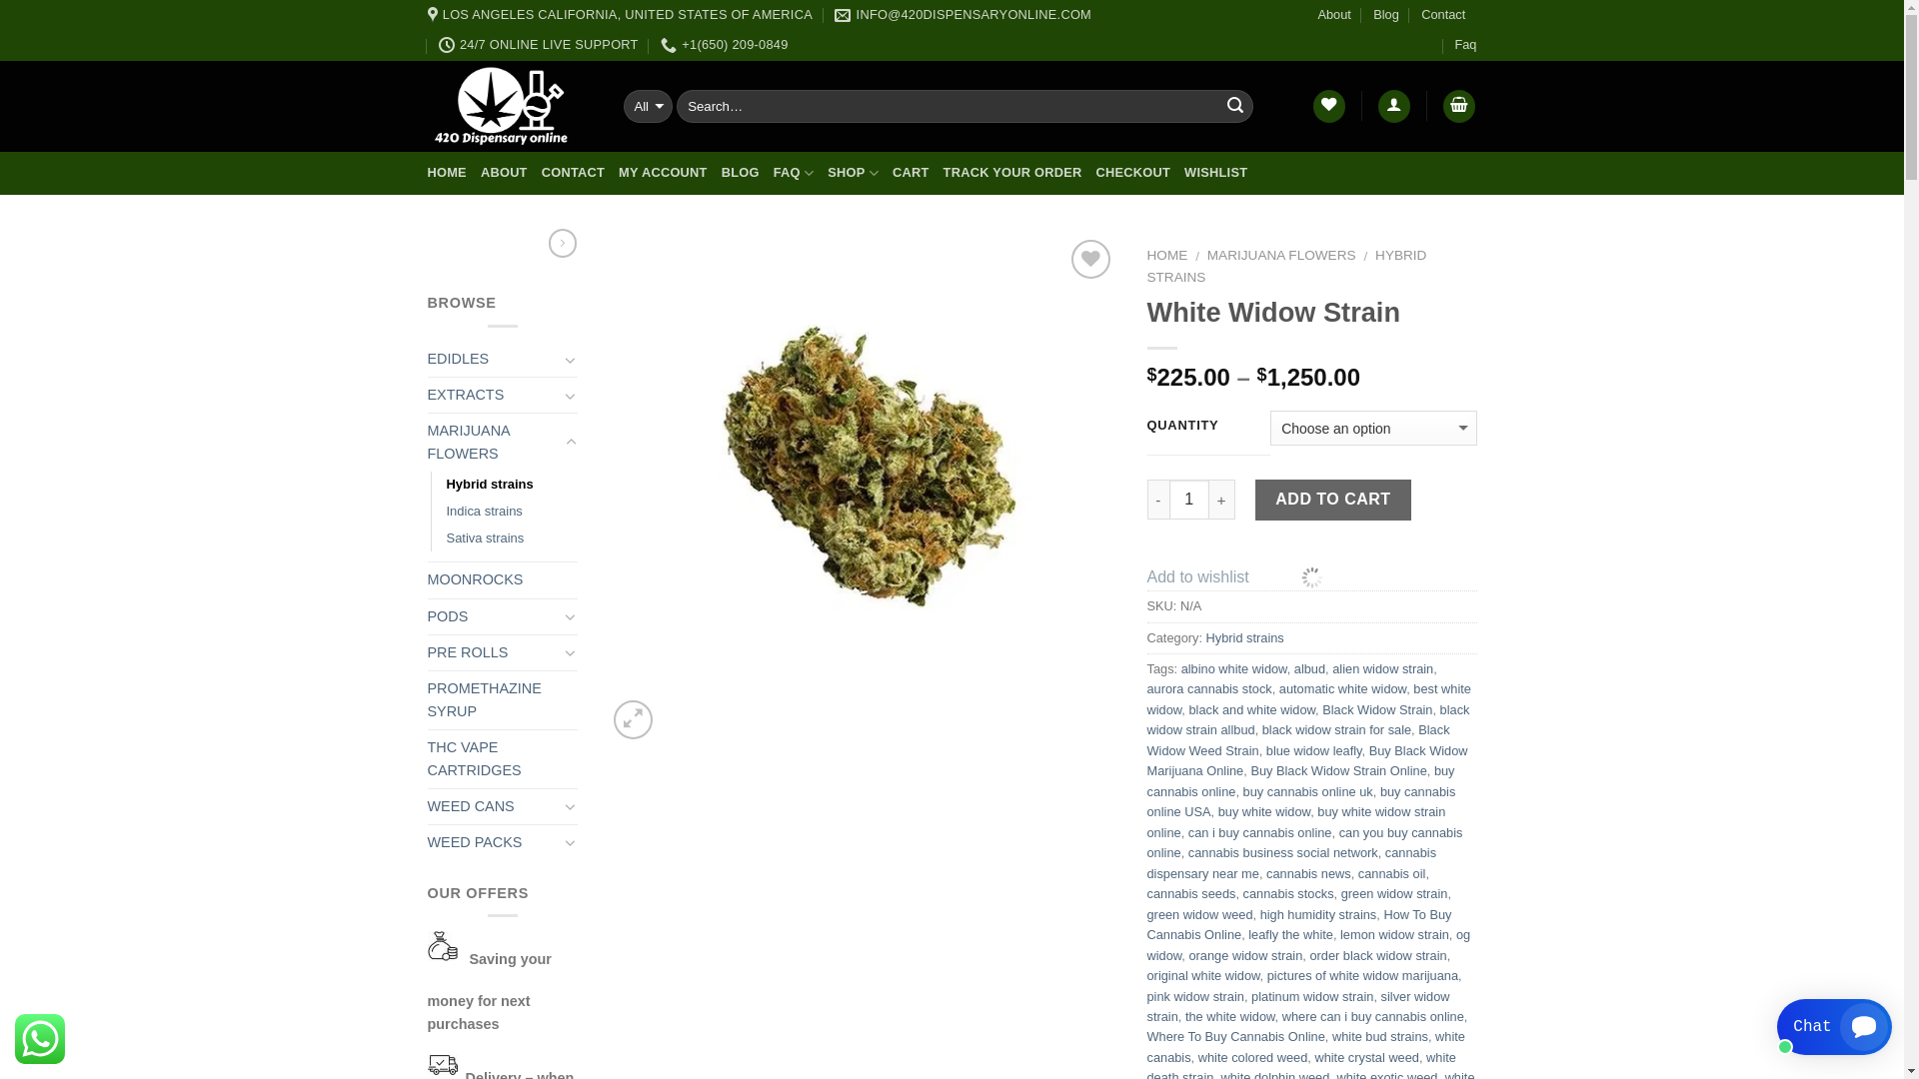  Describe the element at coordinates (539, 45) in the screenshot. I see `24/7 ONLINE LIVE SUPPORT` at that location.